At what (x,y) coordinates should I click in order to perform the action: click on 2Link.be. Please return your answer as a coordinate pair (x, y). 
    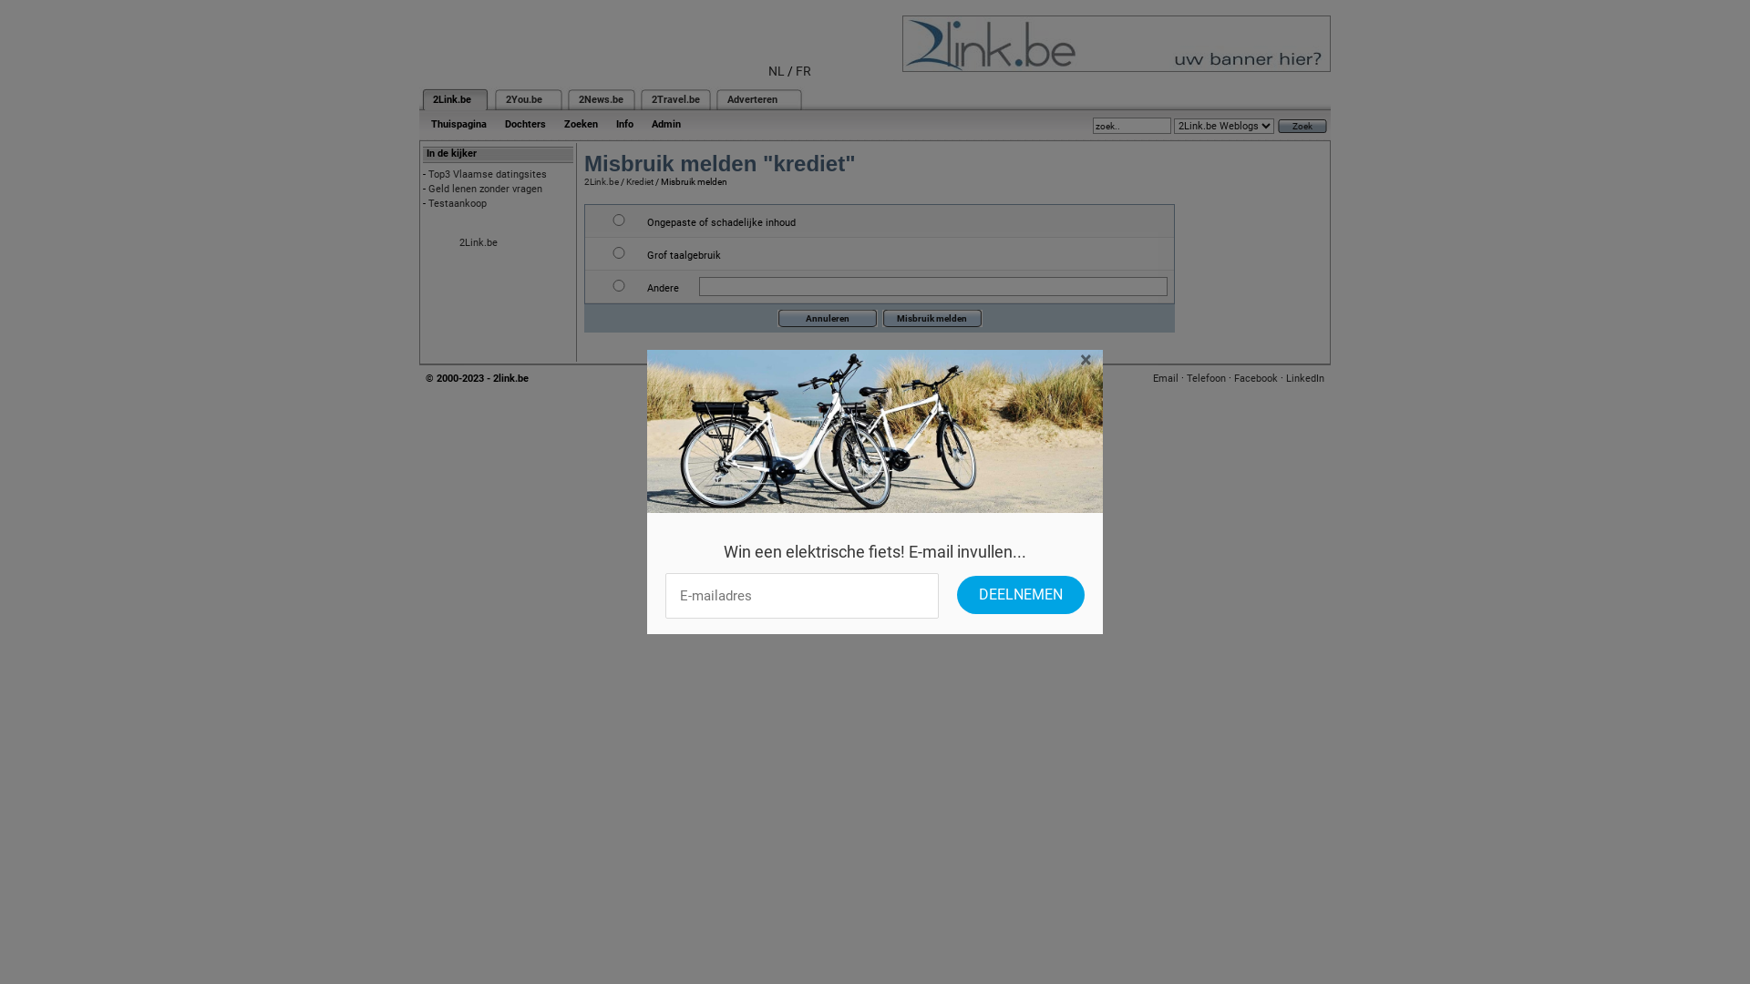
    Looking at the image, I should click on (479, 242).